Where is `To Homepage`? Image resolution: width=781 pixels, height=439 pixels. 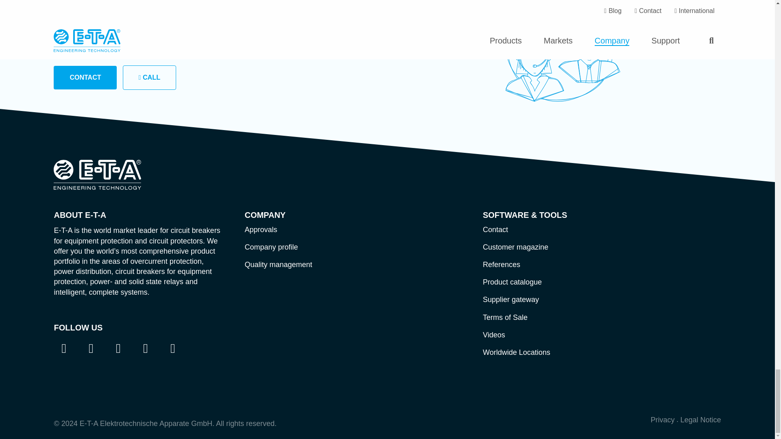
To Homepage is located at coordinates (103, 174).